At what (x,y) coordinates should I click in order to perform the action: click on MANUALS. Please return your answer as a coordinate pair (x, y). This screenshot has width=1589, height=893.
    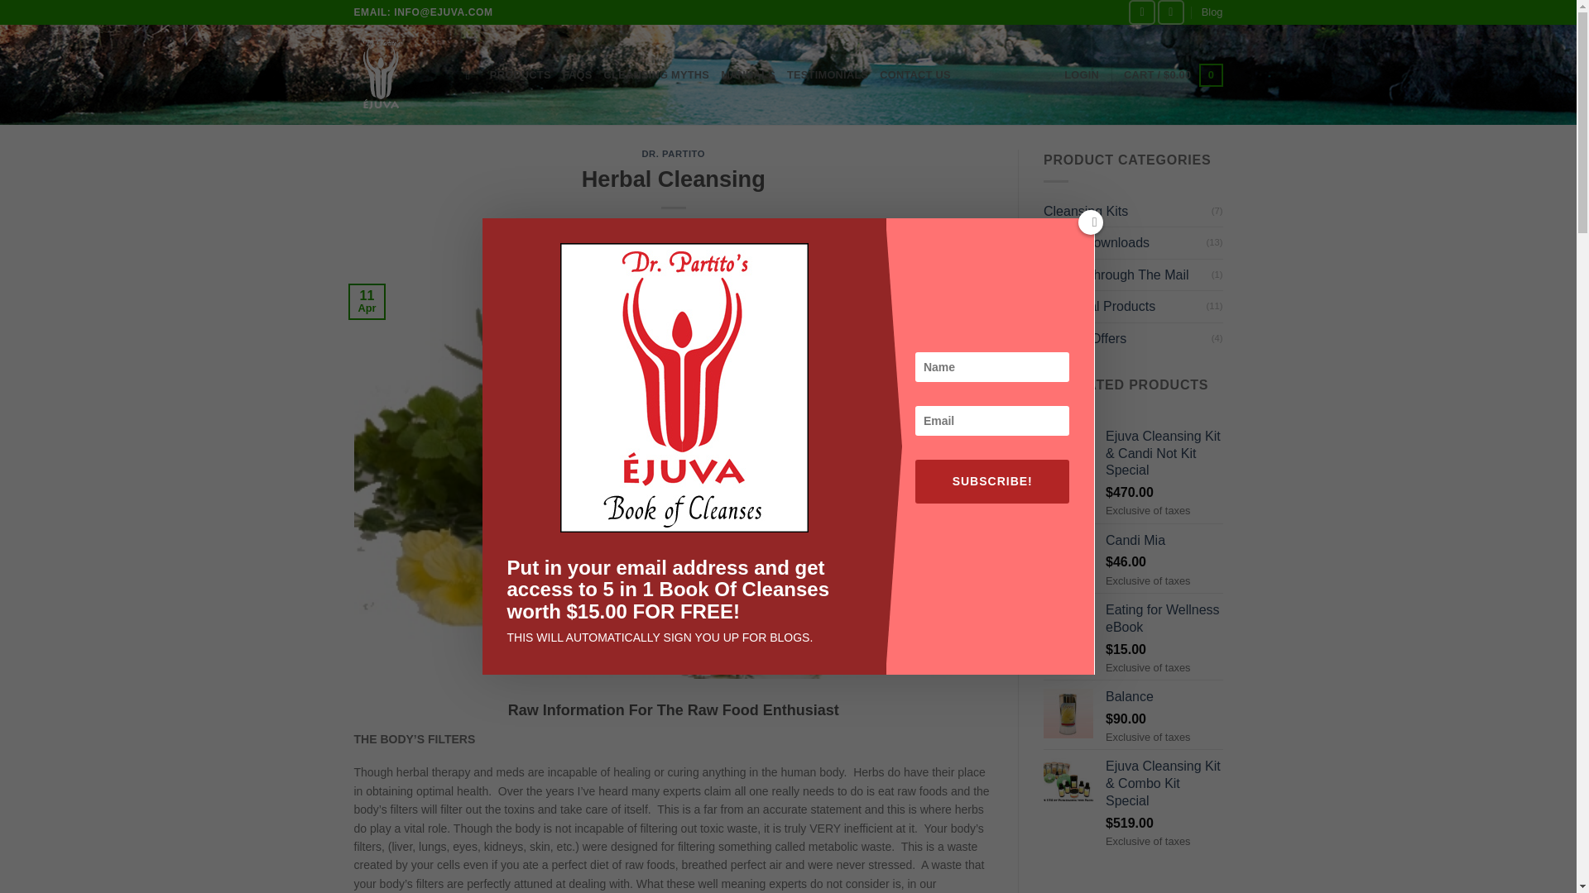
    Looking at the image, I should click on (748, 75).